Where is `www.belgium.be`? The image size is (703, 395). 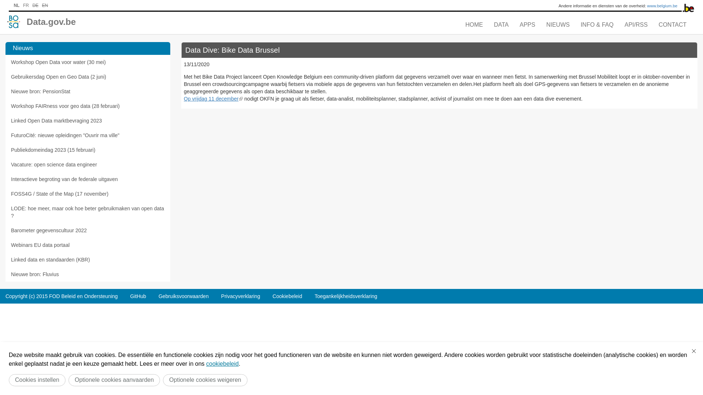 www.belgium.be is located at coordinates (662, 6).